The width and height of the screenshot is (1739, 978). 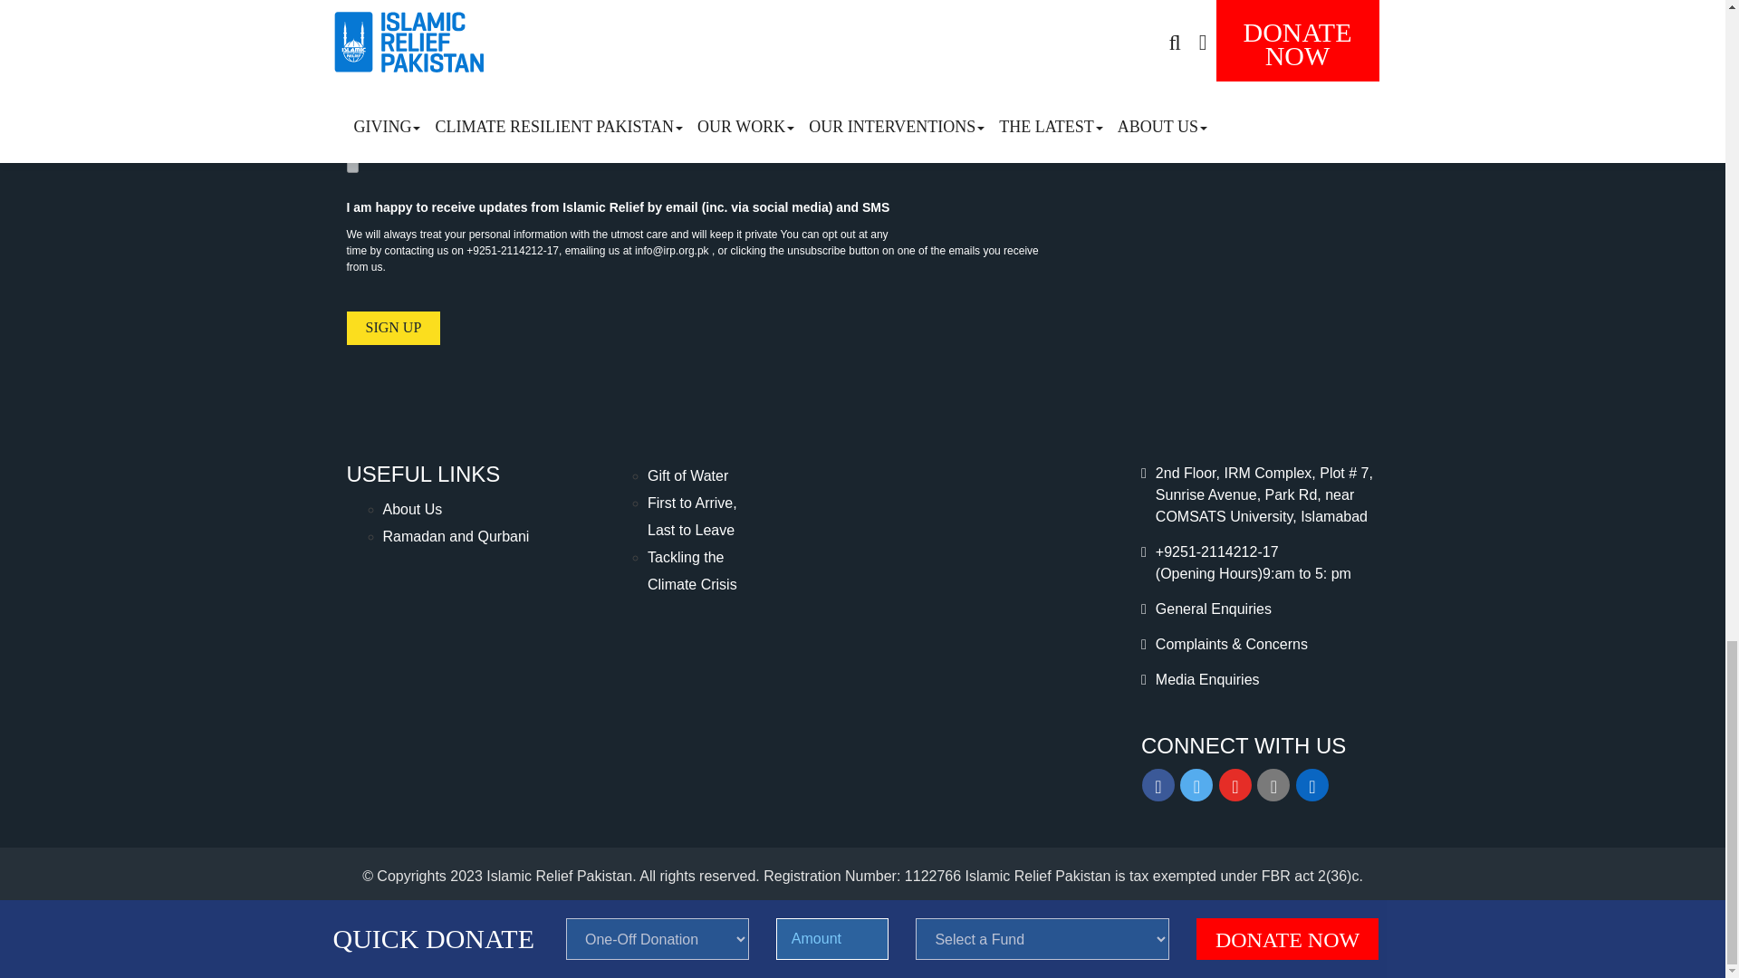 I want to click on Follow us on twitter, so click(x=1196, y=784).